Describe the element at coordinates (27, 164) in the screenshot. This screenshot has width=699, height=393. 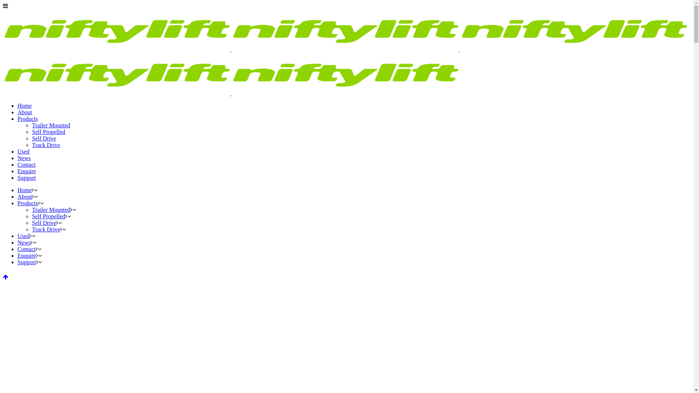
I see `Contact` at that location.